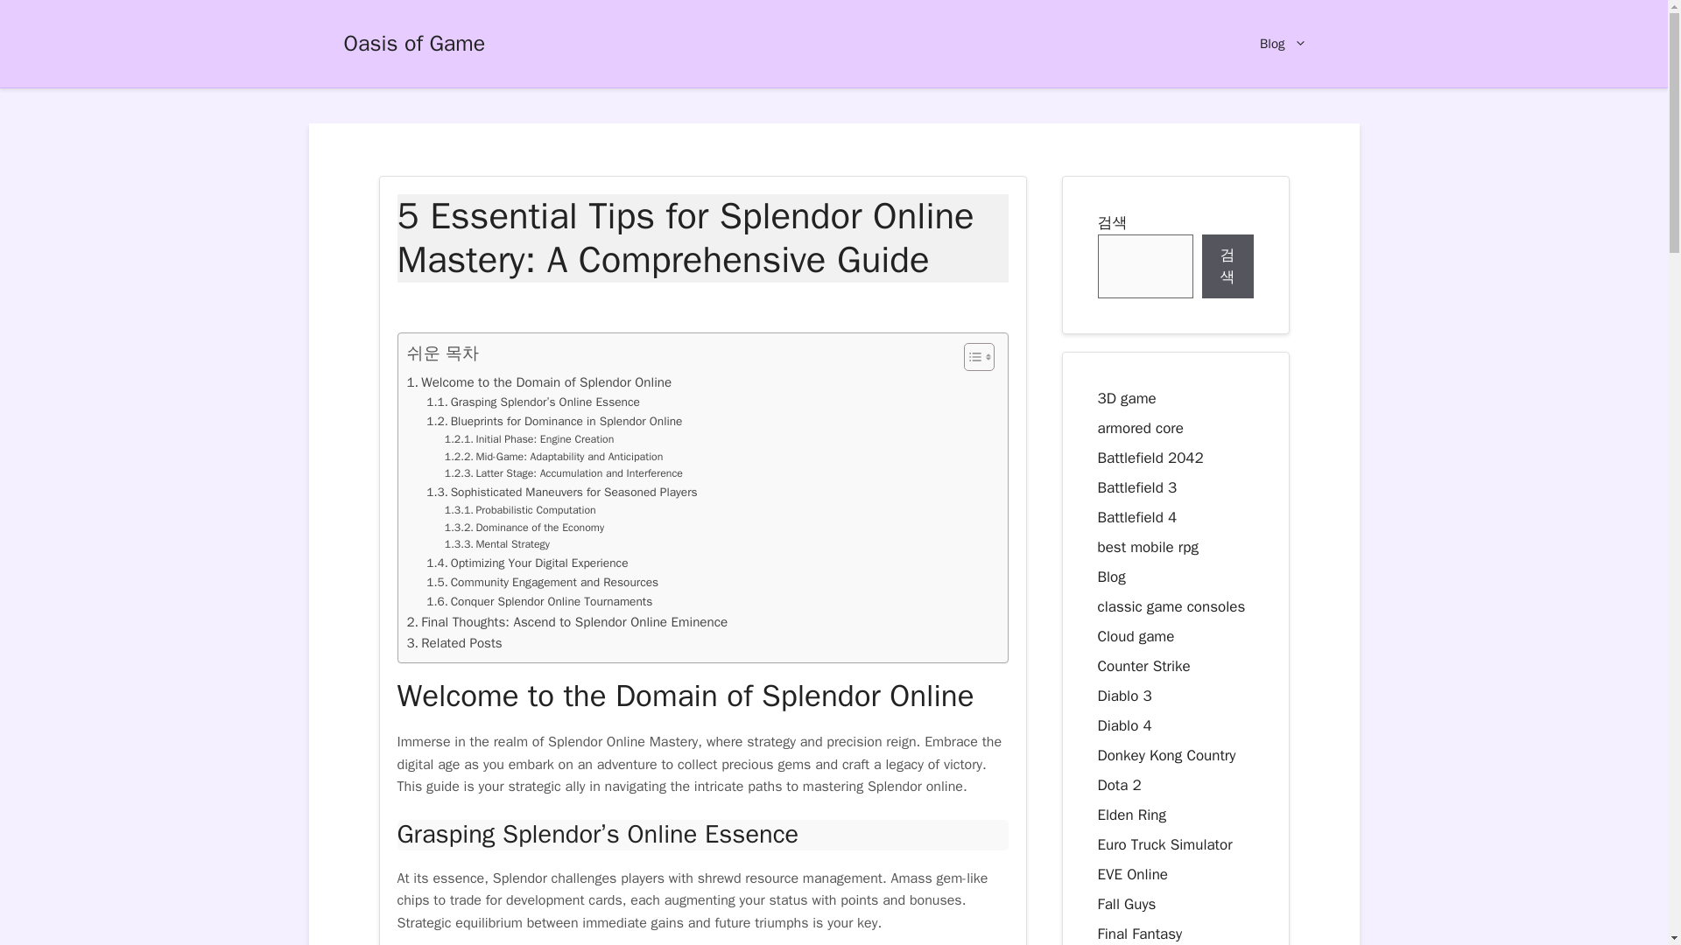 The image size is (1681, 945). Describe the element at coordinates (539, 602) in the screenshot. I see `Conquer Splendor Online Tournaments` at that location.